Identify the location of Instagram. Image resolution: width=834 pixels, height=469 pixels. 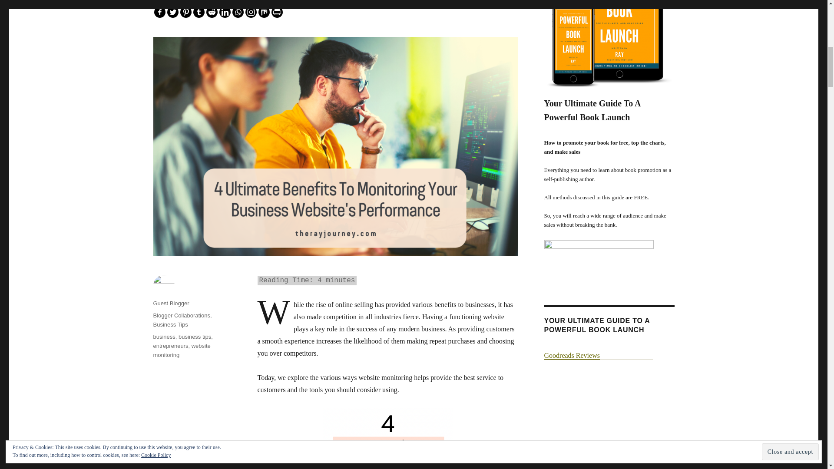
(250, 12).